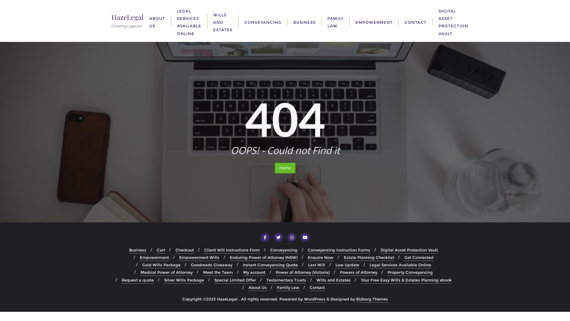 This screenshot has width=570, height=321. I want to click on Gold Wills Package, so click(161, 265).